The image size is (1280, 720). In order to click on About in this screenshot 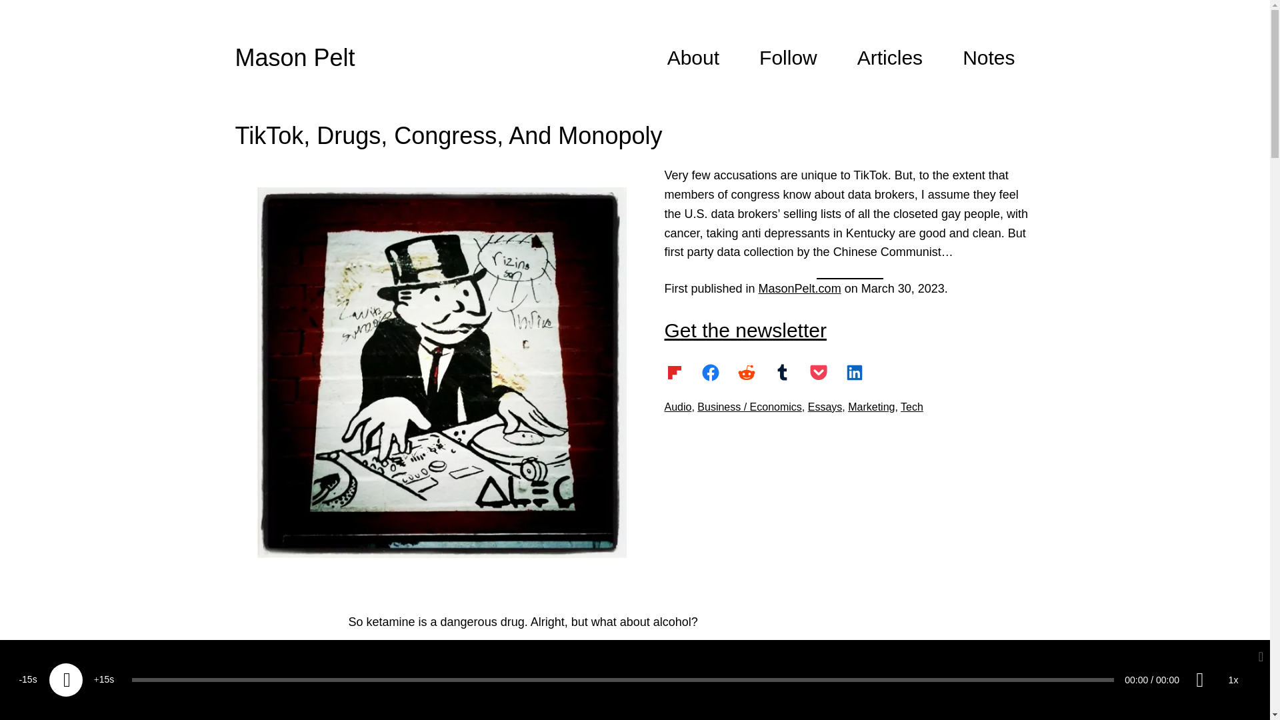, I will do `click(693, 57)`.